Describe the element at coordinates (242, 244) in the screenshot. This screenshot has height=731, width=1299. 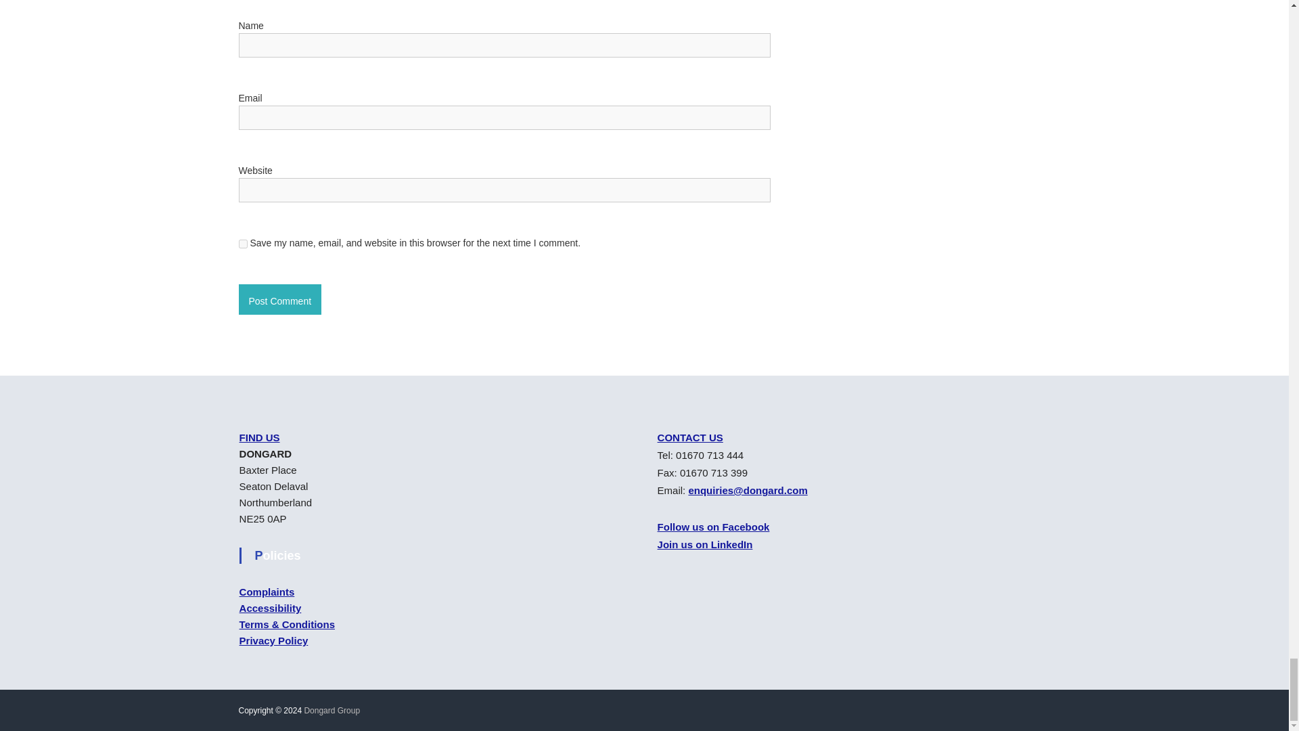
I see `yes` at that location.